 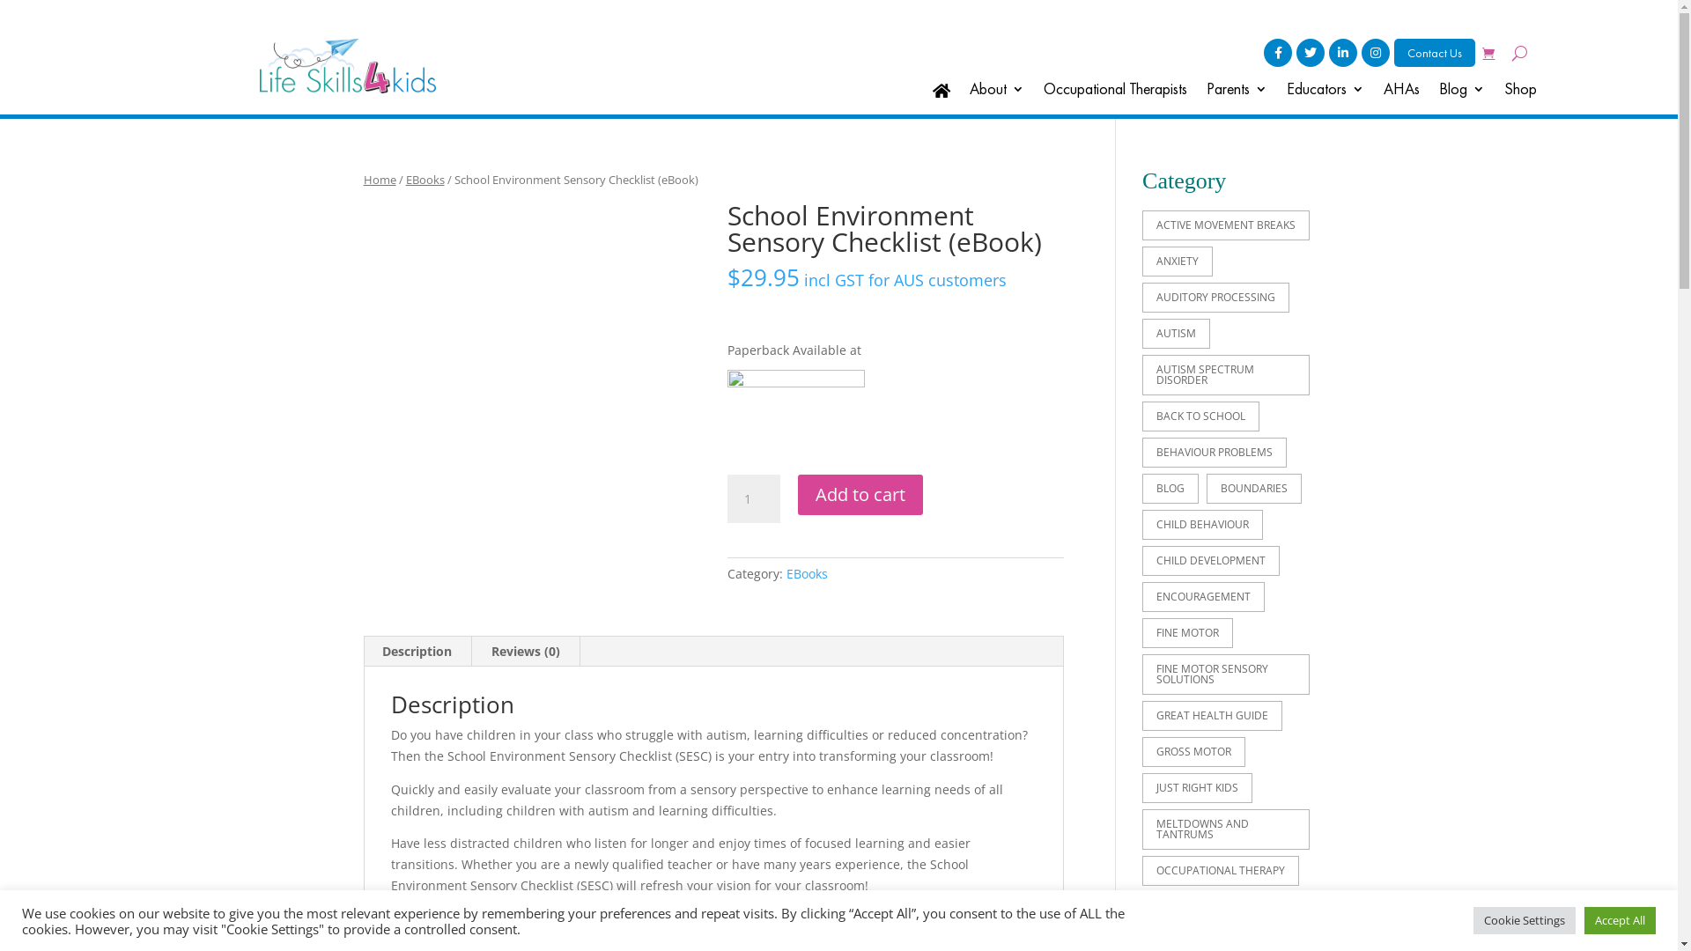 I want to click on ENCOURAGEMENT, so click(x=1203, y=597).